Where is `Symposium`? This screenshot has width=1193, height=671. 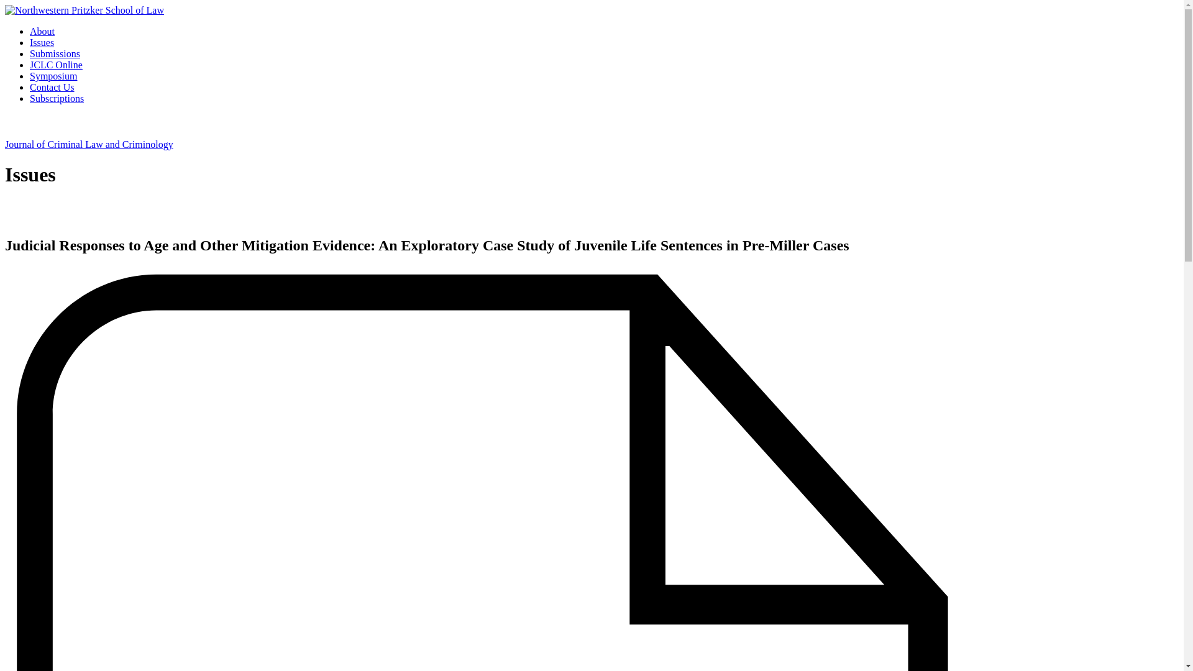 Symposium is located at coordinates (53, 76).